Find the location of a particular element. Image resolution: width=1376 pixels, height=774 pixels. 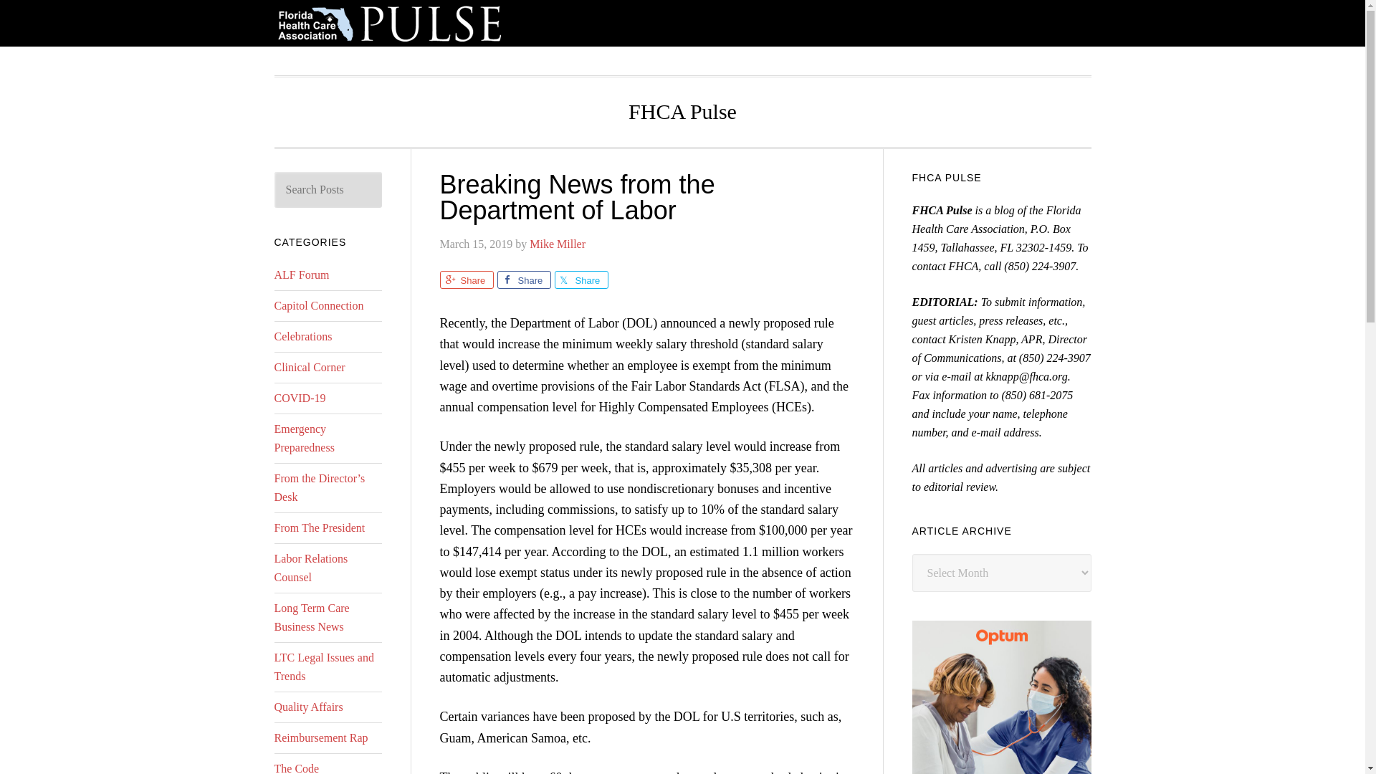

Capitol Connection is located at coordinates (318, 305).